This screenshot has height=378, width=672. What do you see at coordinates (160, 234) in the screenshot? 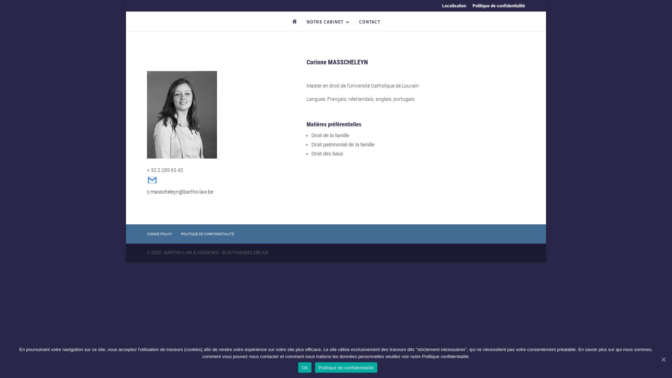
I see `COOKIE POLICY` at bounding box center [160, 234].